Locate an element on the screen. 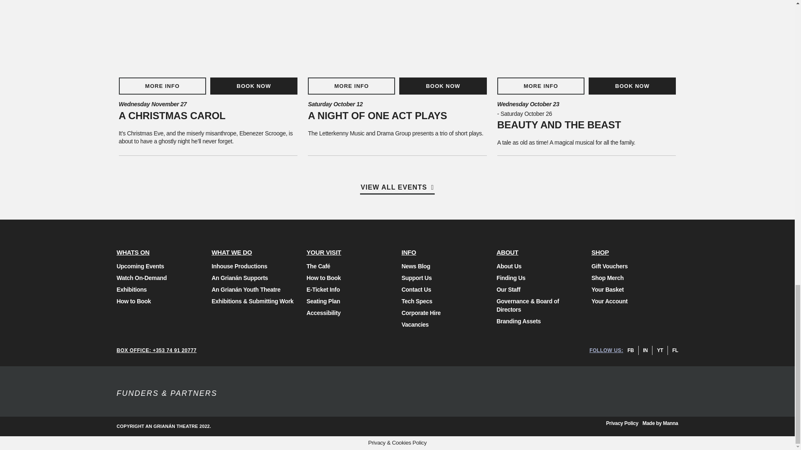 The height and width of the screenshot is (450, 801). BOOK NOW is located at coordinates (632, 86).